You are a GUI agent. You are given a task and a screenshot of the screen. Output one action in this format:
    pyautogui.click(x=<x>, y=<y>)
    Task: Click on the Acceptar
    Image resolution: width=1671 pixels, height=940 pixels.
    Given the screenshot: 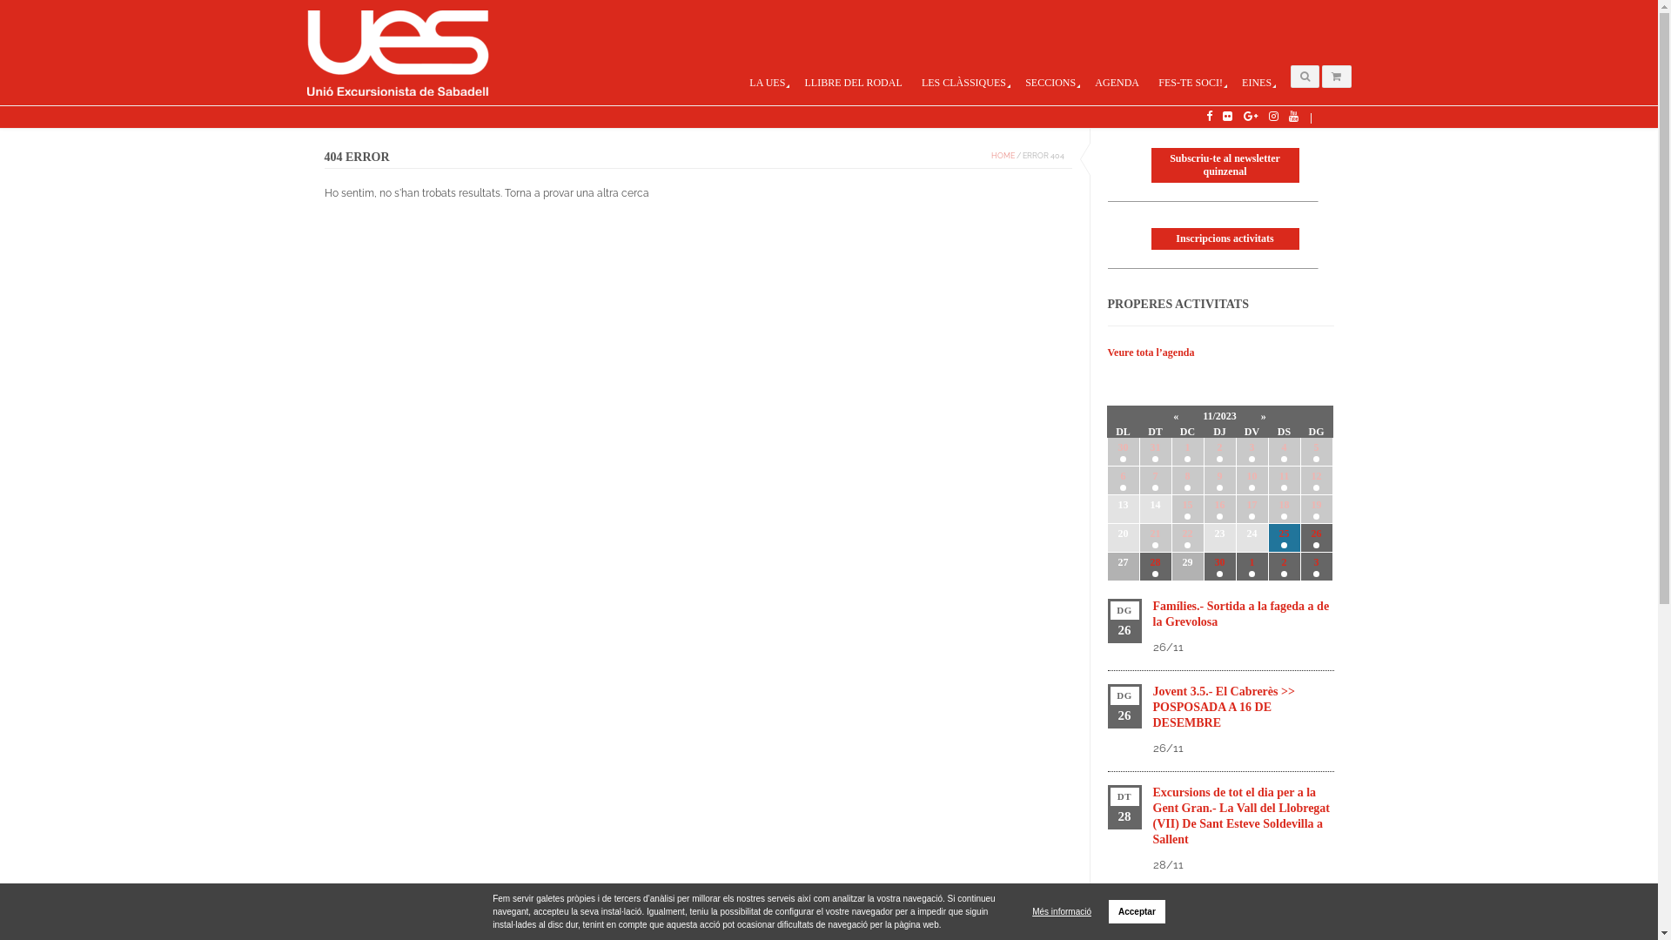 What is the action you would take?
    pyautogui.click(x=1137, y=912)
    